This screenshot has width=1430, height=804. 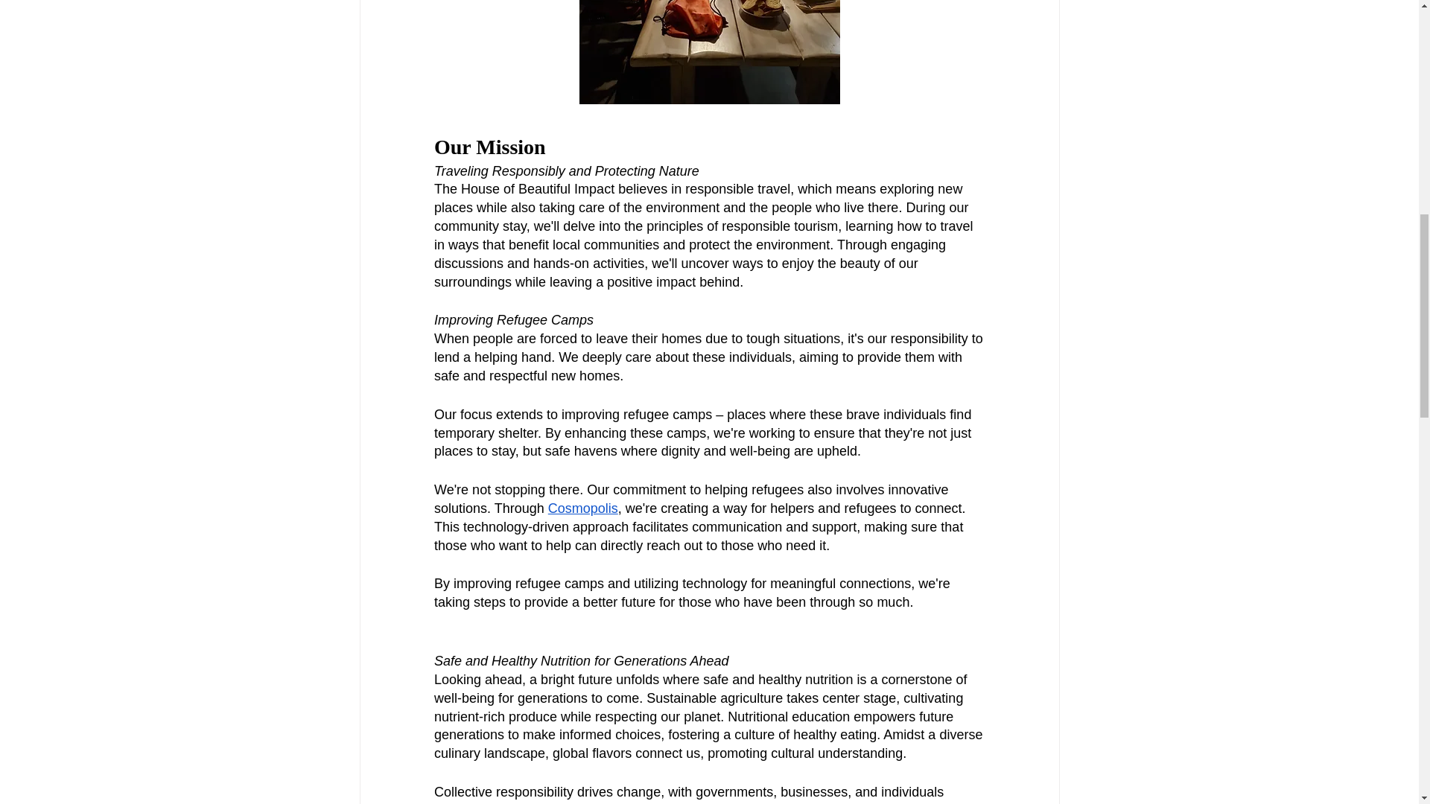 I want to click on Cosmopolis, so click(x=582, y=508).